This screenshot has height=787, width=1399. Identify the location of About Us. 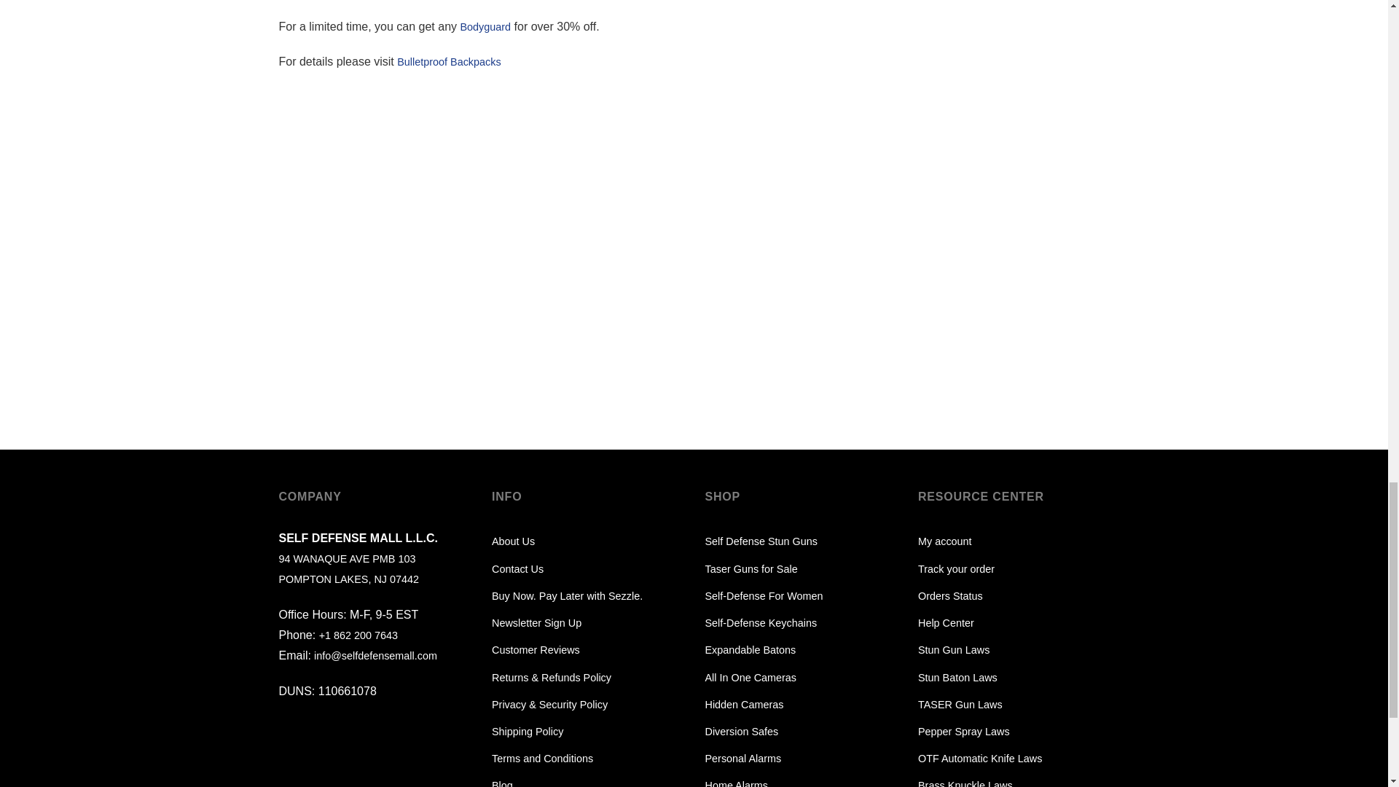
(513, 541).